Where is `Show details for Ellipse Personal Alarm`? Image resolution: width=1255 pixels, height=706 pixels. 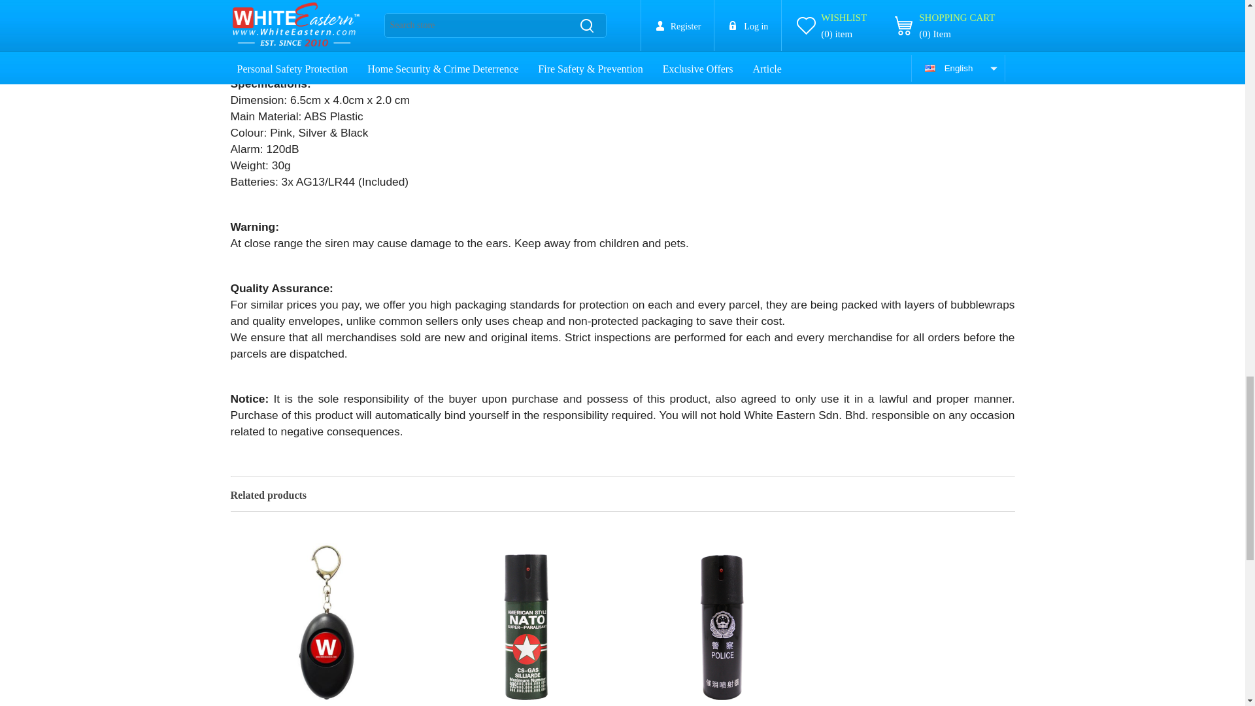 Show details for Ellipse Personal Alarm is located at coordinates (327, 618).